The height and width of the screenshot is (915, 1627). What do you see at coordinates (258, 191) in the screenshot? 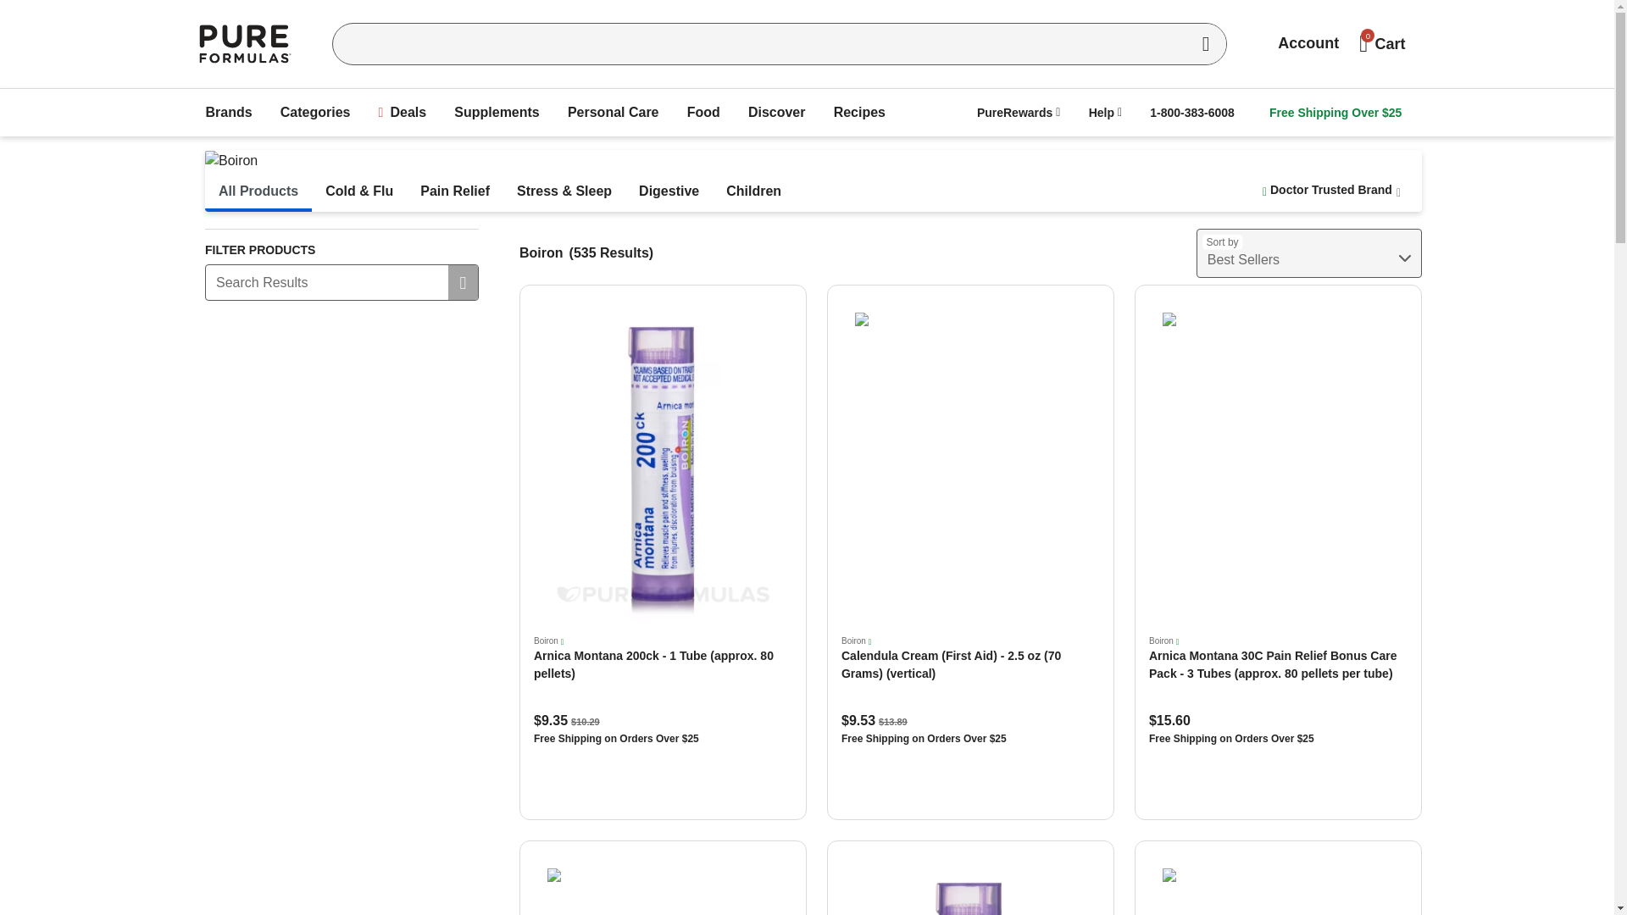
I see `All Products` at bounding box center [258, 191].